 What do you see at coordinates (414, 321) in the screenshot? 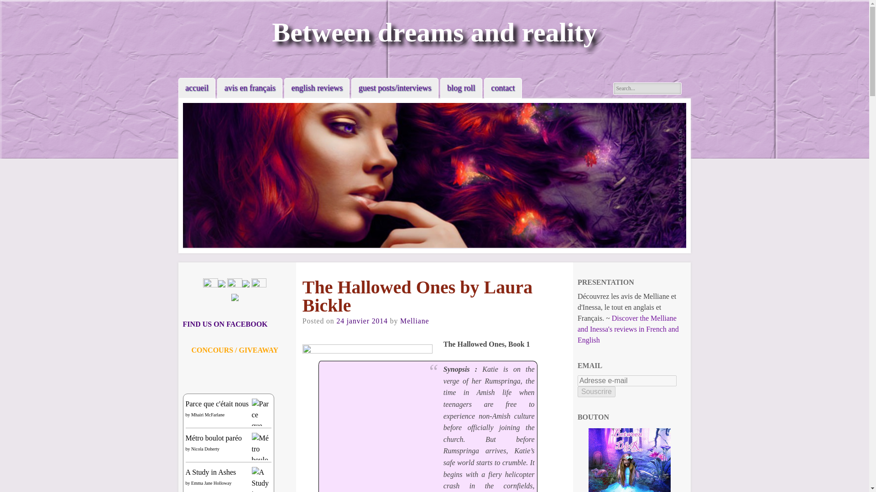
I see `Melliane` at bounding box center [414, 321].